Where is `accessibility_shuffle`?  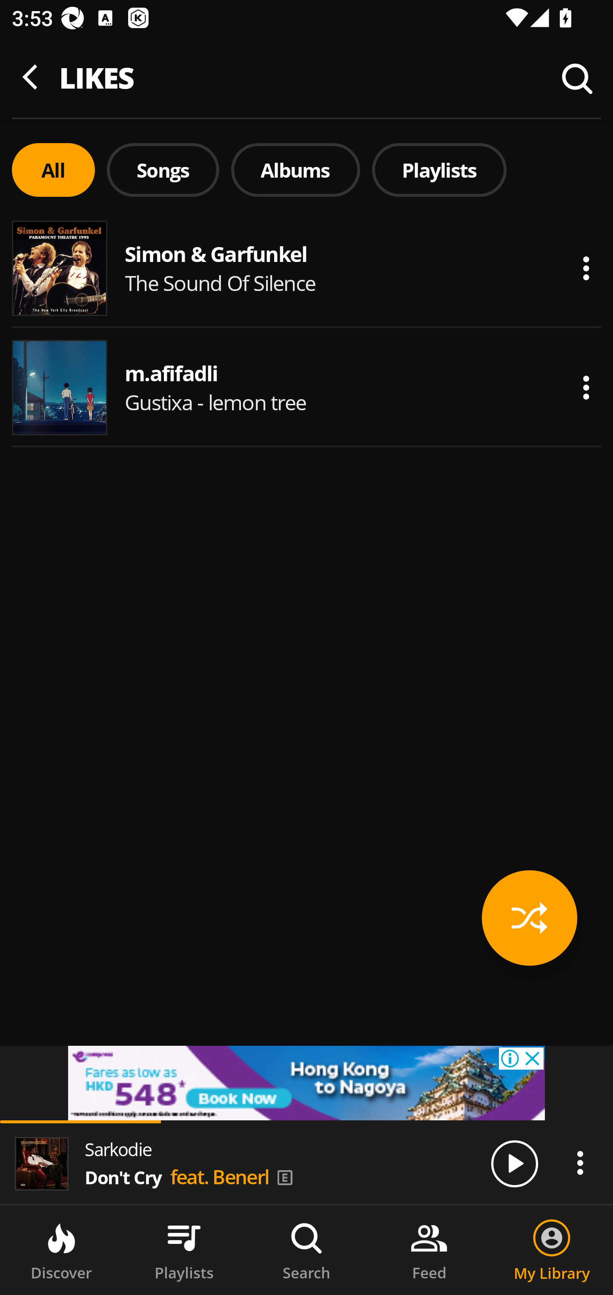
accessibility_shuffle is located at coordinates (530, 918).